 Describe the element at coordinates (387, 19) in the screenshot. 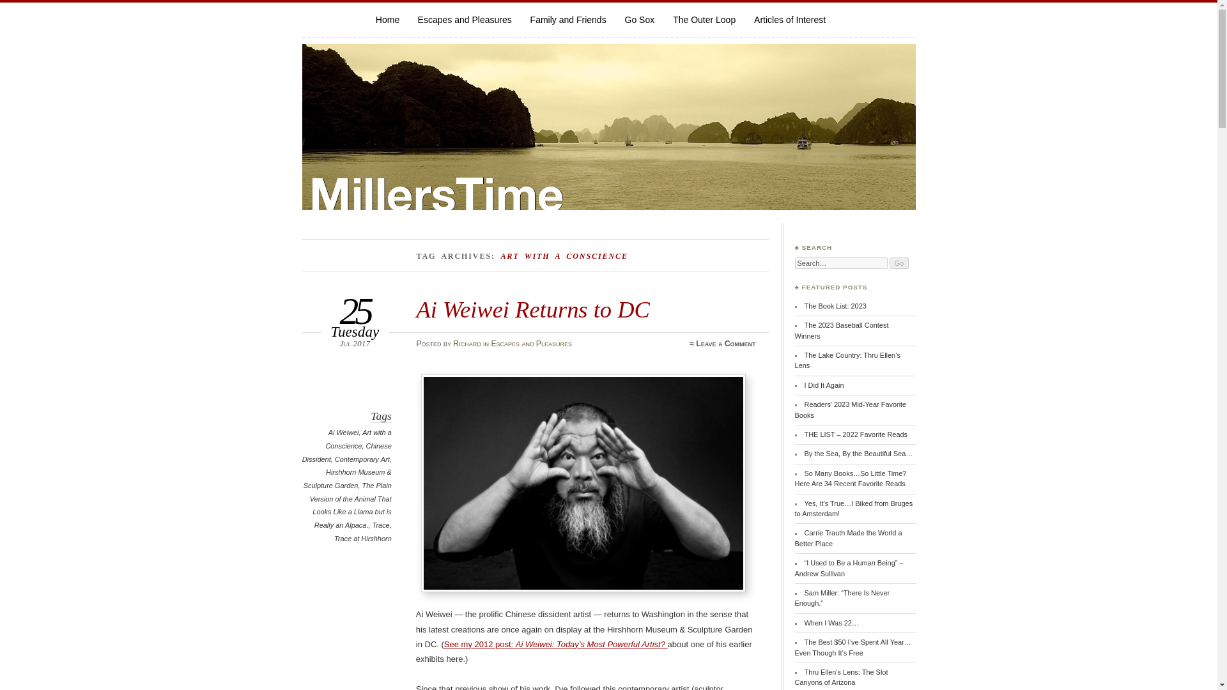

I see `Home` at that location.